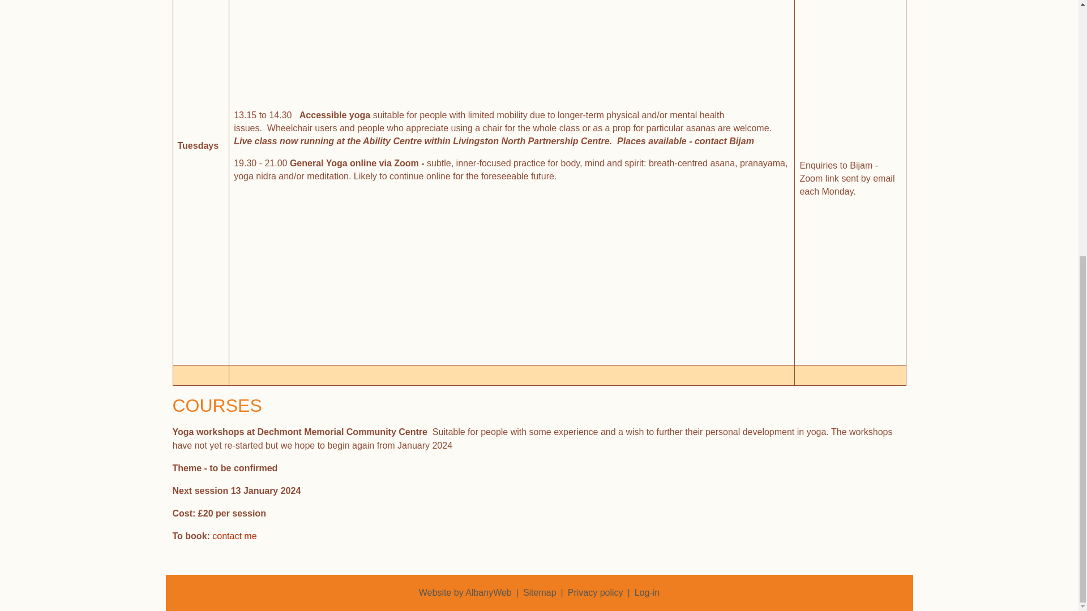 The width and height of the screenshot is (1087, 611). What do you see at coordinates (234, 535) in the screenshot?
I see `contact me` at bounding box center [234, 535].